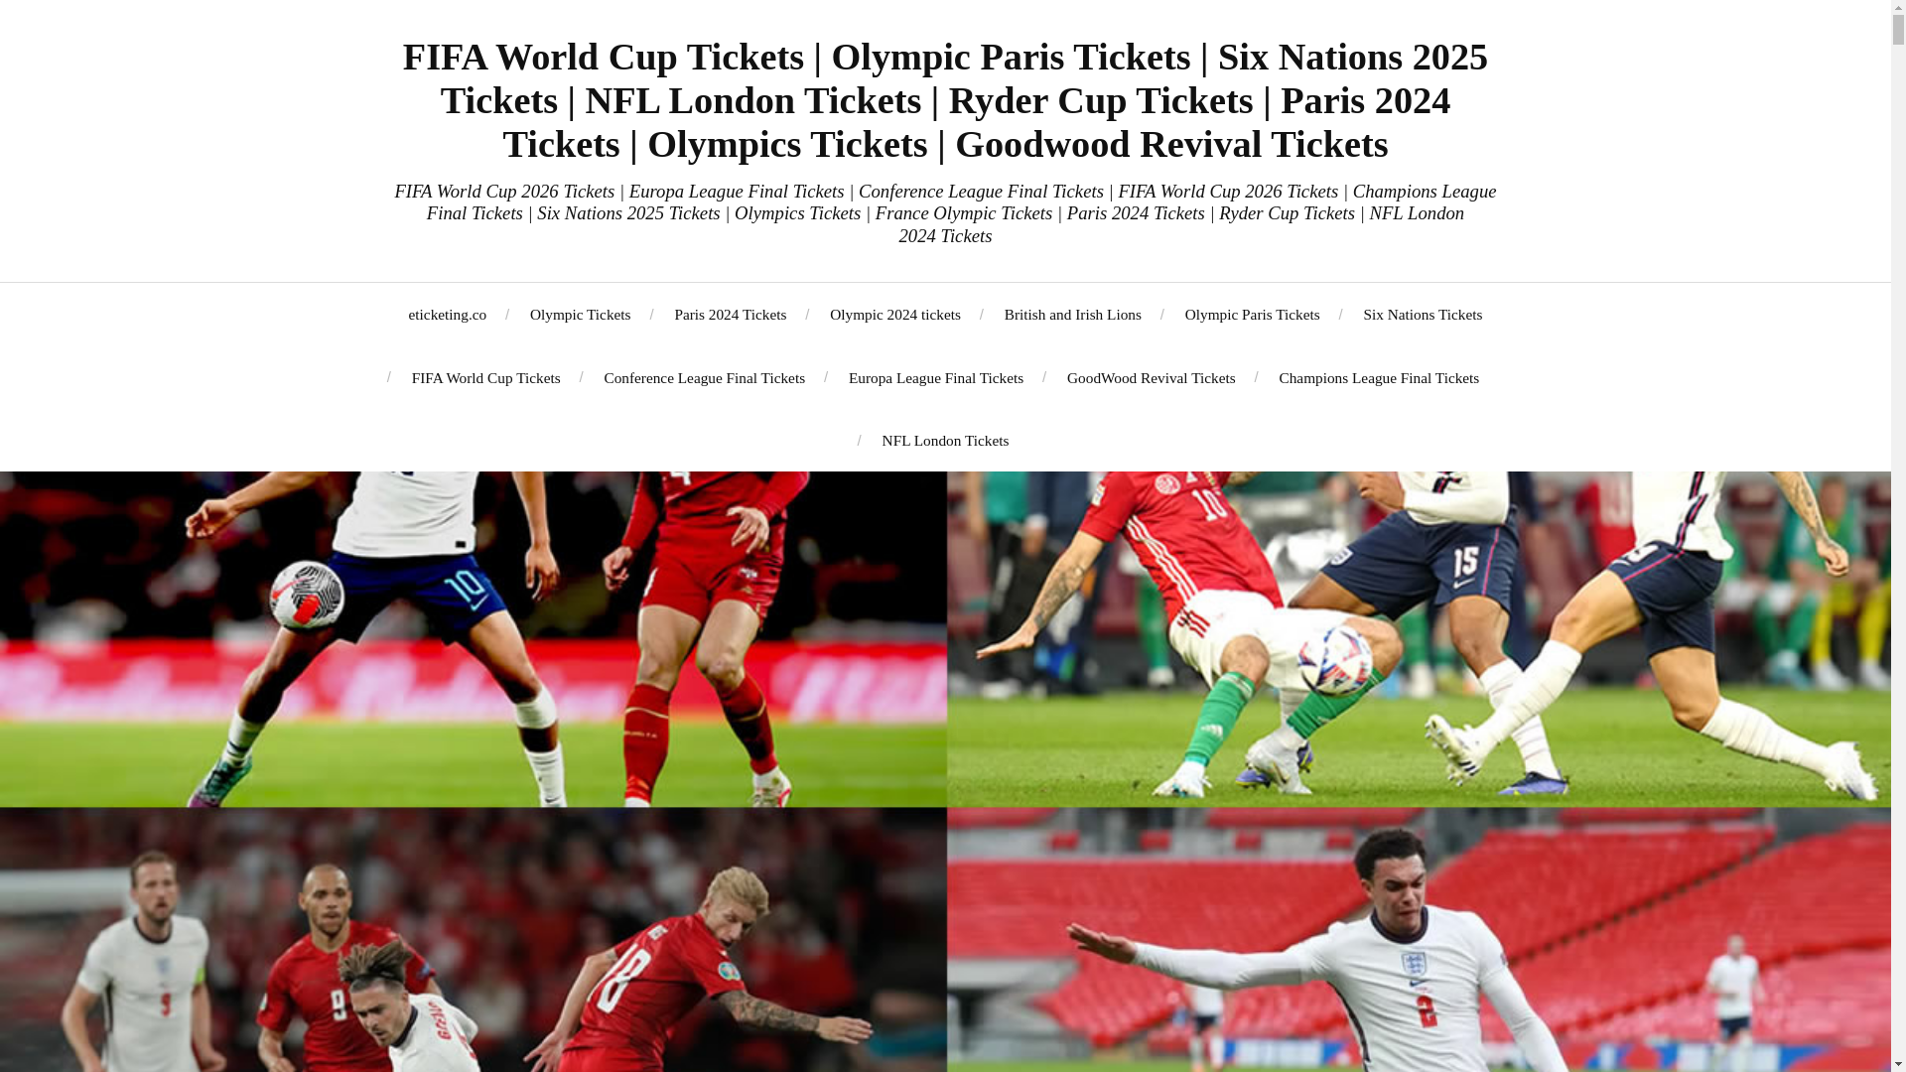  What do you see at coordinates (1253, 314) in the screenshot?
I see `Olympic Paris Tickets` at bounding box center [1253, 314].